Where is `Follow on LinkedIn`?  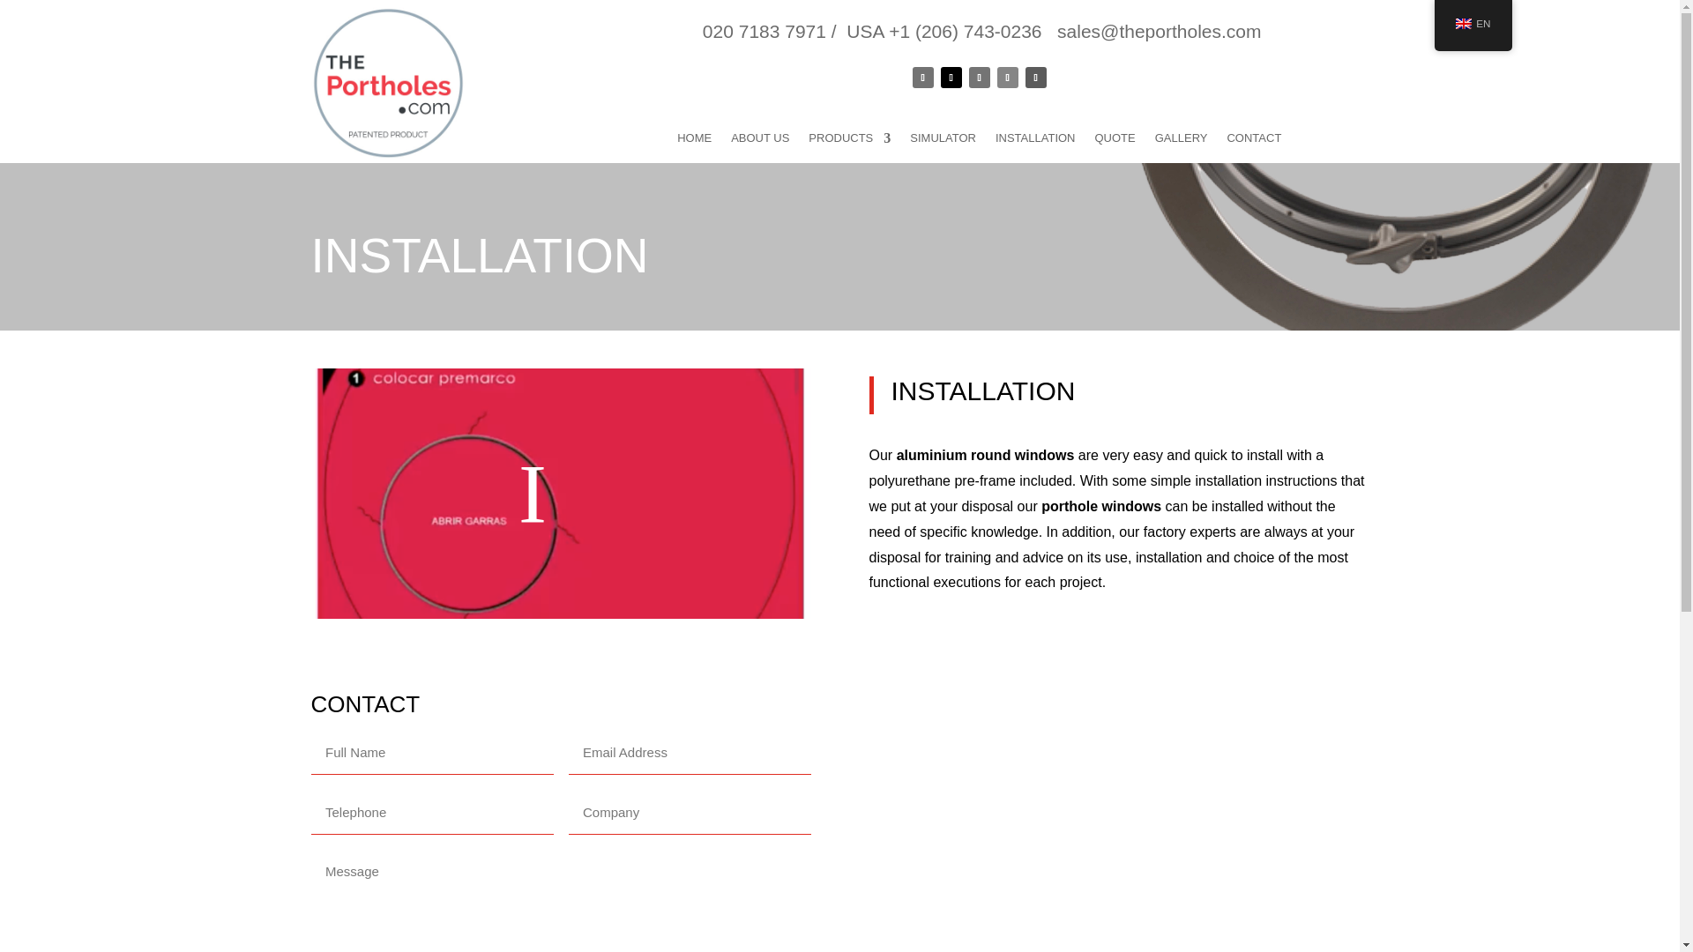
Follow on LinkedIn is located at coordinates (1007, 78).